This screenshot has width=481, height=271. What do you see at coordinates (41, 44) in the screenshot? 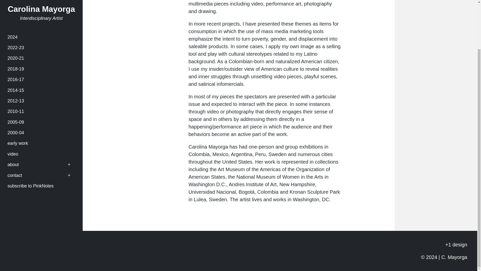
I see `2012-13` at bounding box center [41, 44].